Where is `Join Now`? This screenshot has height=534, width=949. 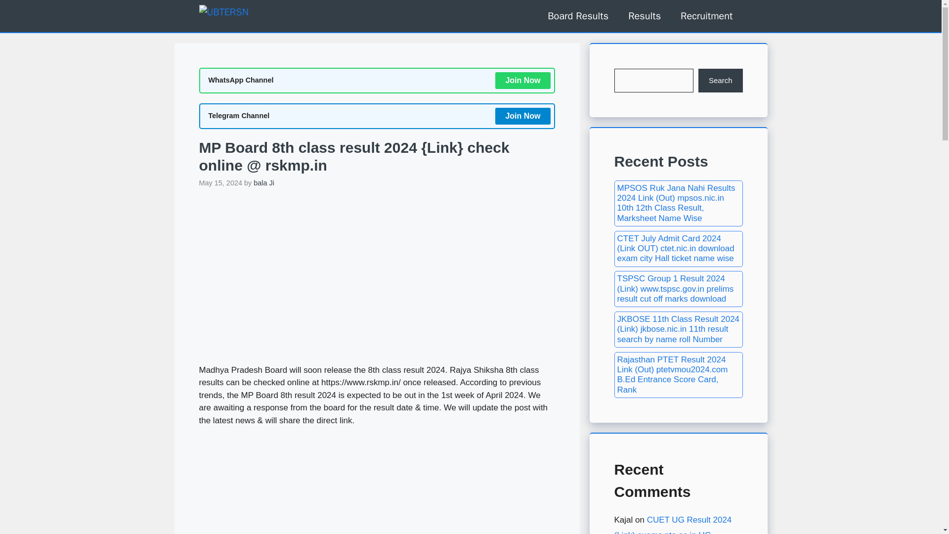 Join Now is located at coordinates (523, 80).